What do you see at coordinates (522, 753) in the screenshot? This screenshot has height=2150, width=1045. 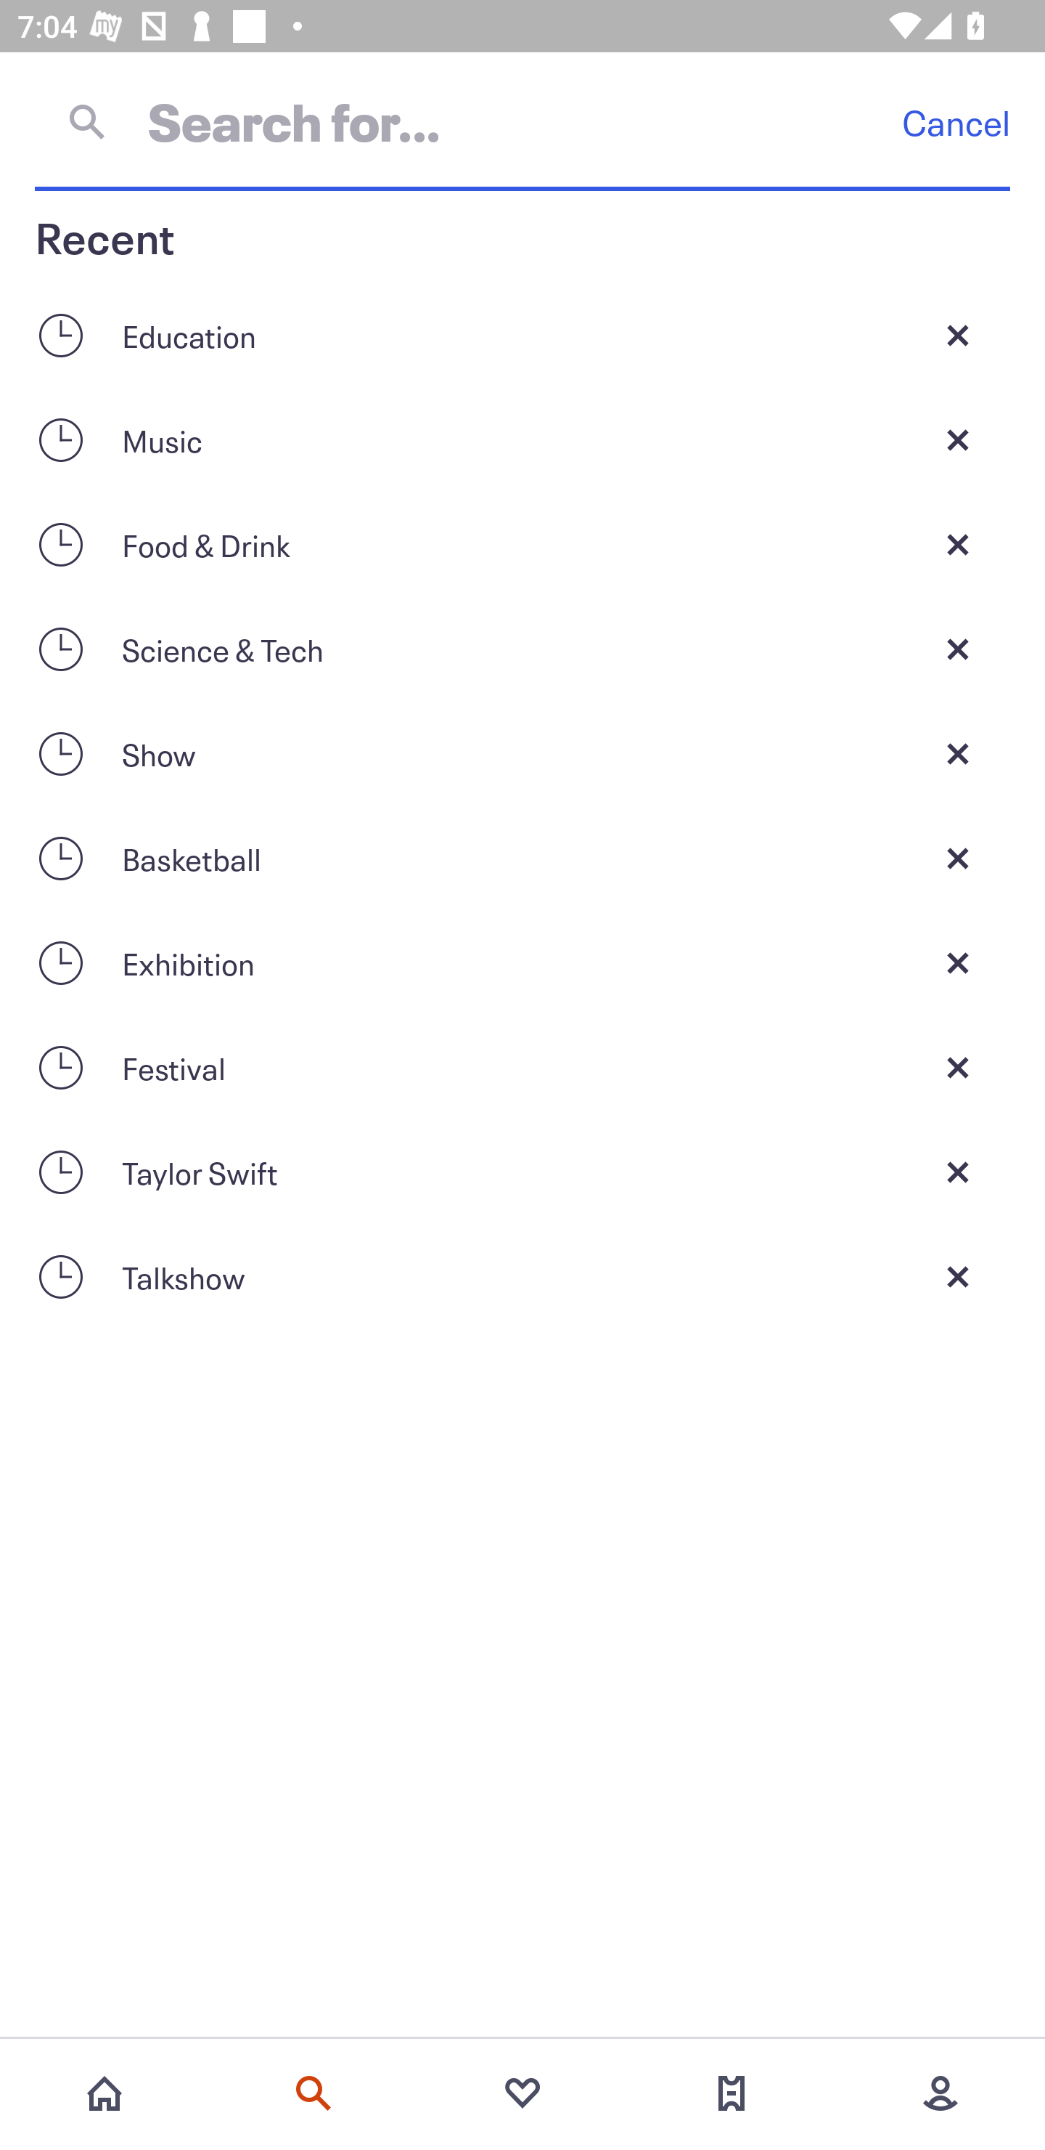 I see `Show Close current screen` at bounding box center [522, 753].